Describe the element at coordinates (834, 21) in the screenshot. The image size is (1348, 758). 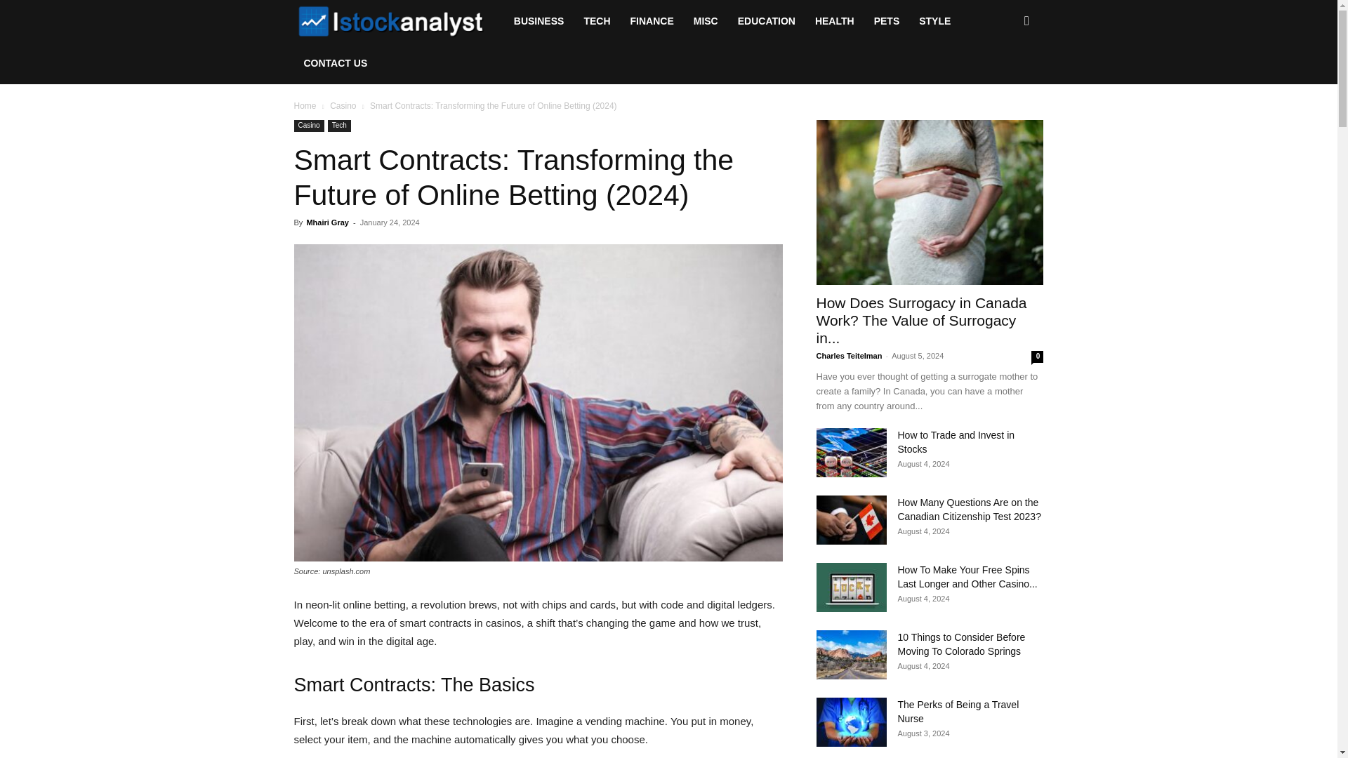
I see `HEALTH` at that location.